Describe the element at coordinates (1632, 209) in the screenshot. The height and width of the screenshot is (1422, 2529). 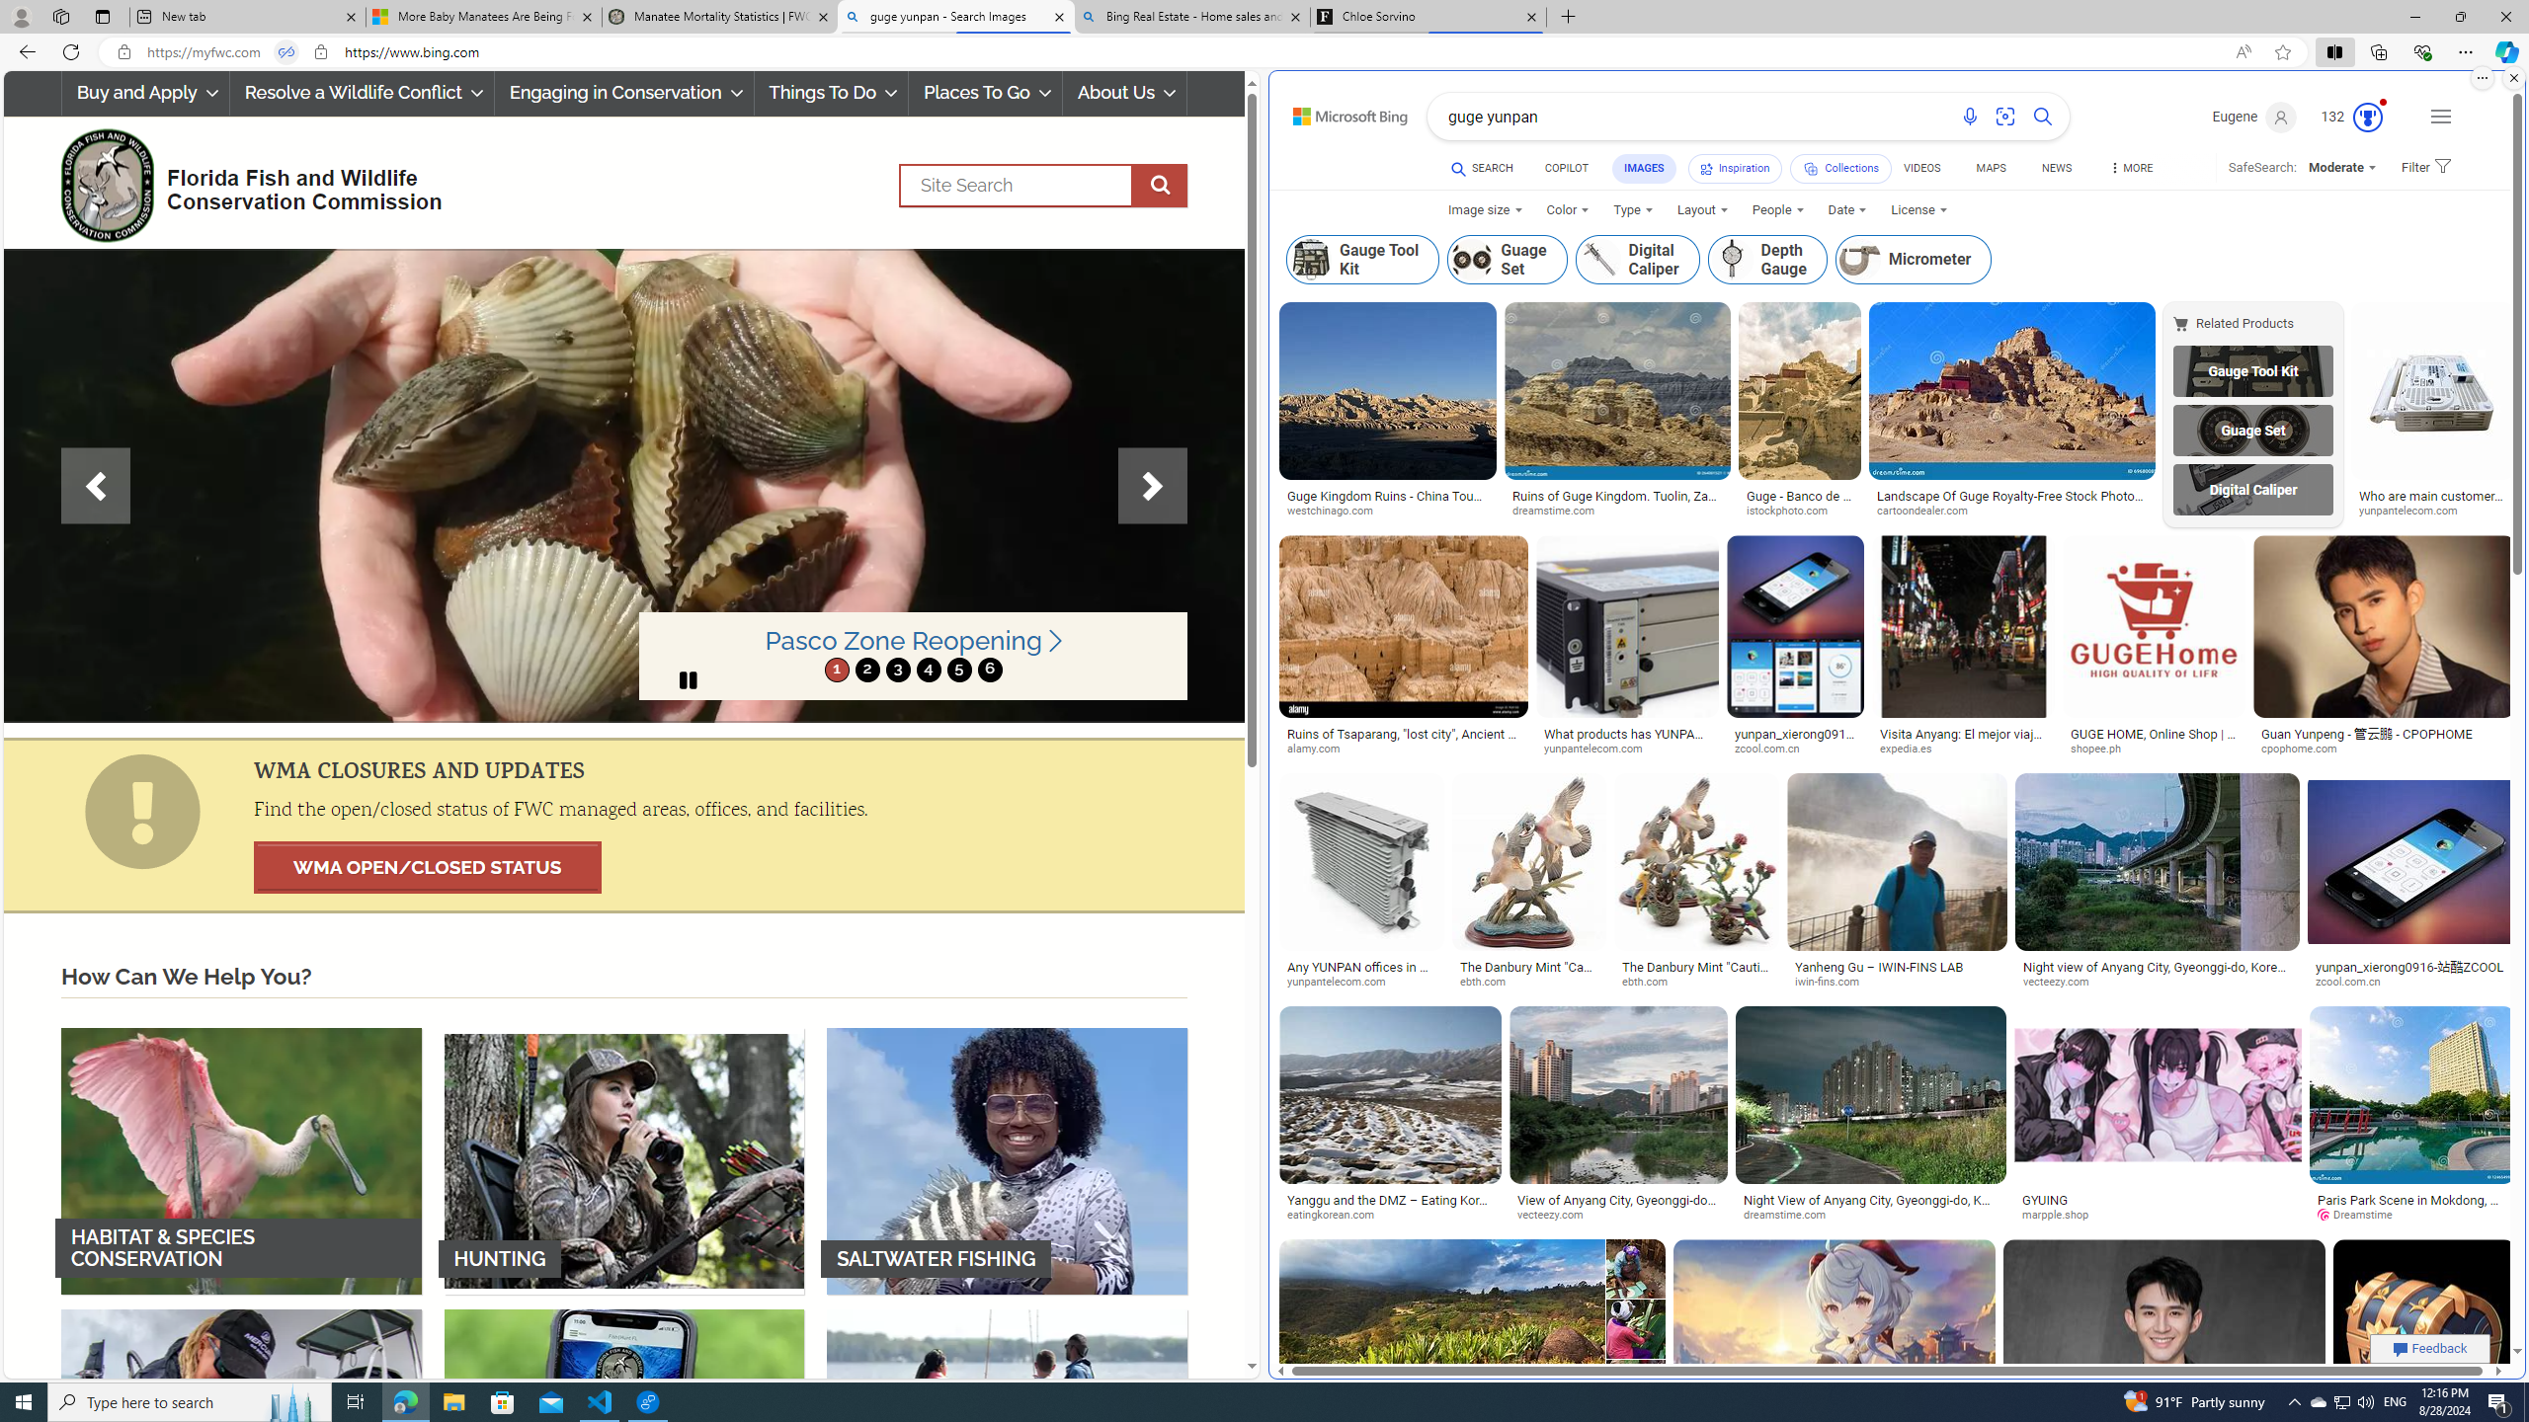
I see `Type` at that location.